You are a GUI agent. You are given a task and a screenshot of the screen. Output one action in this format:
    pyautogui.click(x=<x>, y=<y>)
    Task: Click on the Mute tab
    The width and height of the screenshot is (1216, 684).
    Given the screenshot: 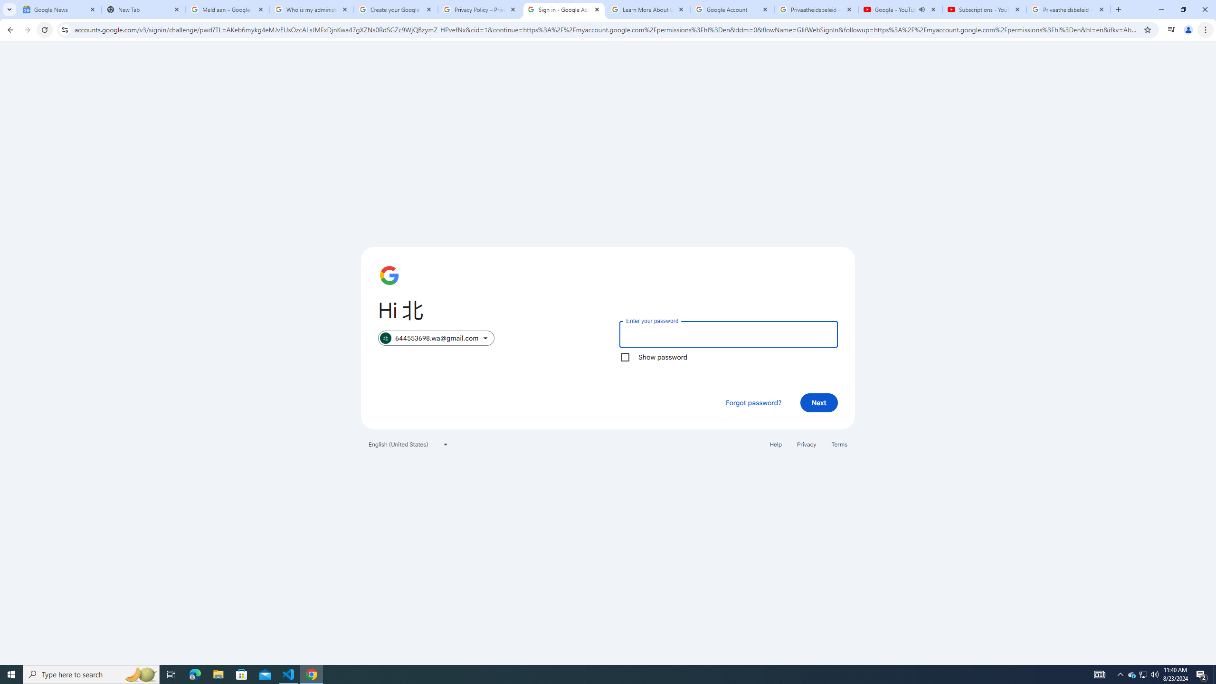 What is the action you would take?
    pyautogui.click(x=921, y=9)
    